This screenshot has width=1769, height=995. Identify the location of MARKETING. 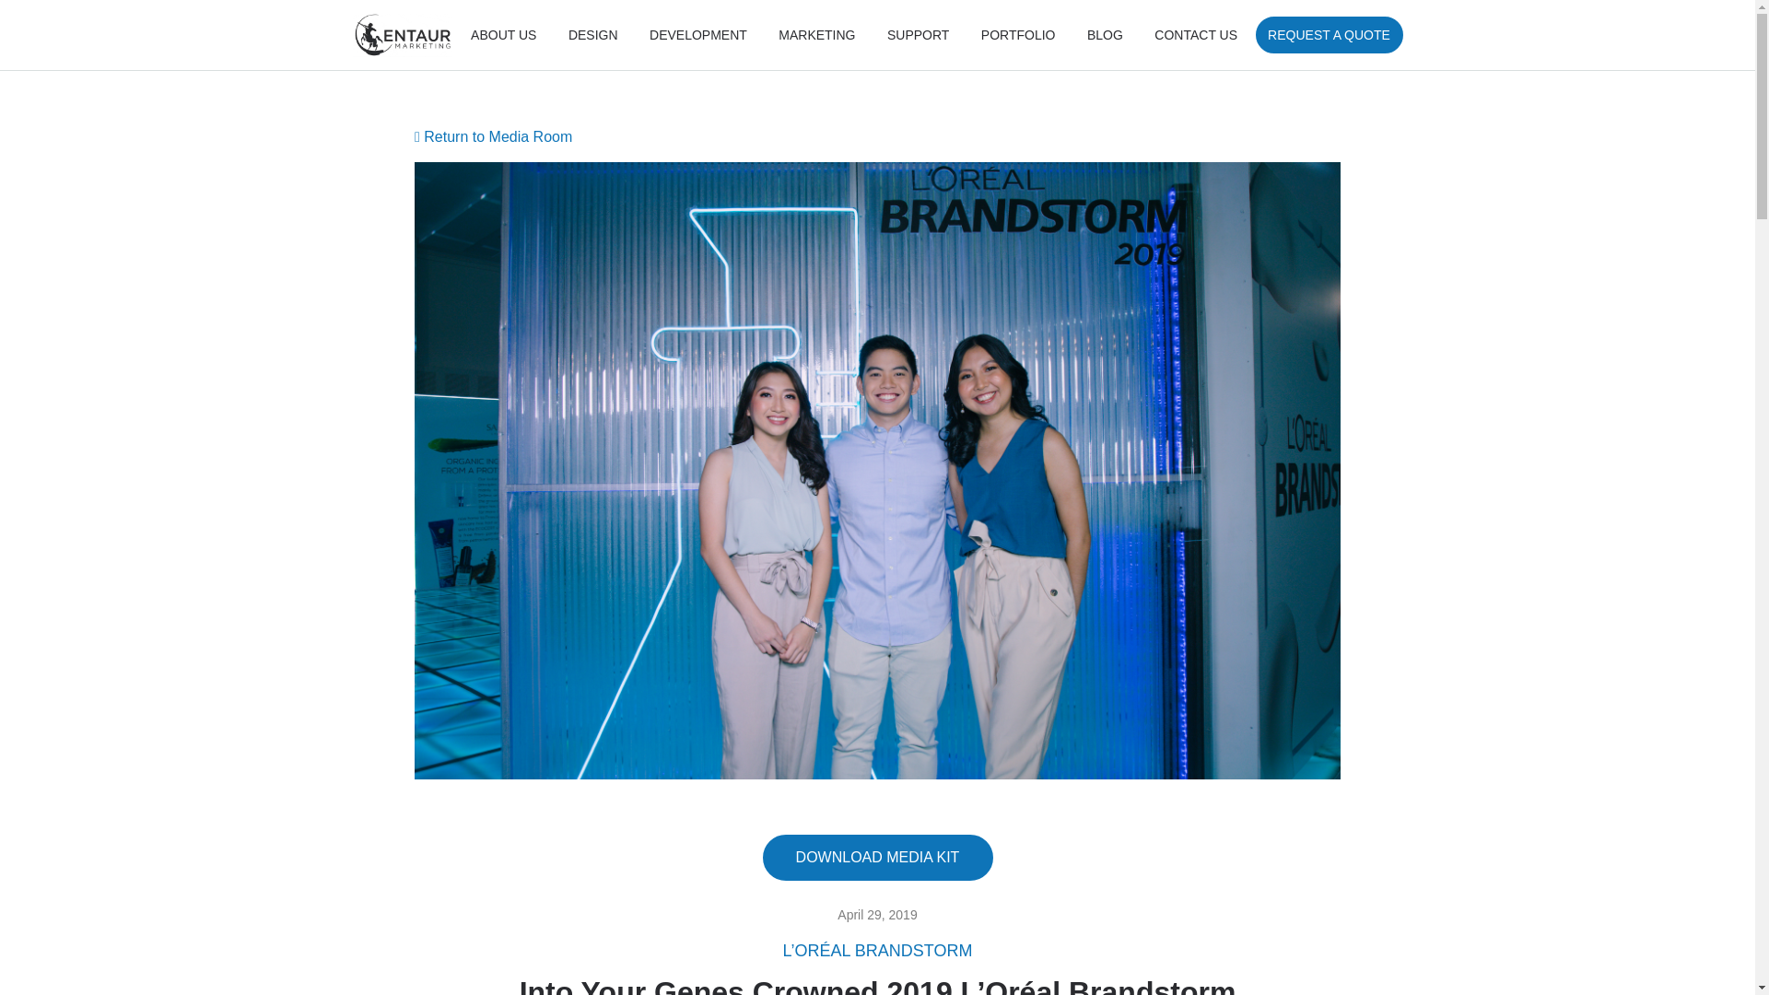
(816, 35).